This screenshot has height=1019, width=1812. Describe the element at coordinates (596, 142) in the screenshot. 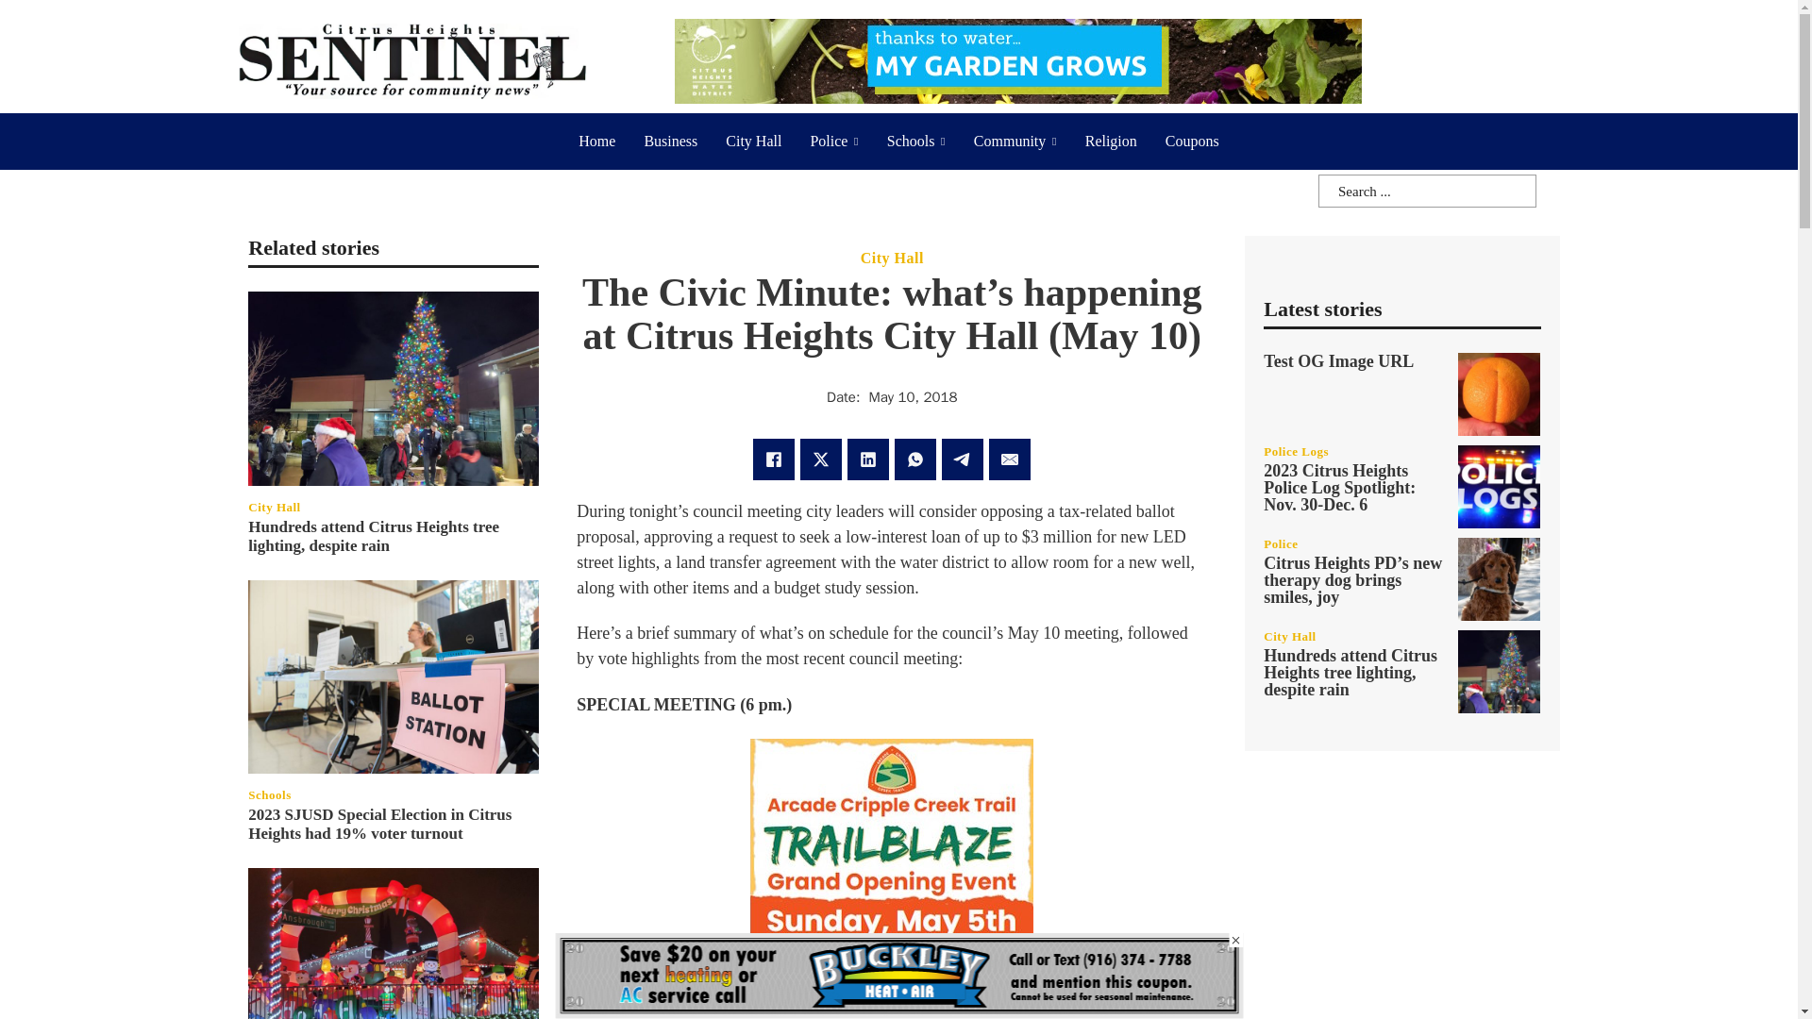

I see `Home` at that location.